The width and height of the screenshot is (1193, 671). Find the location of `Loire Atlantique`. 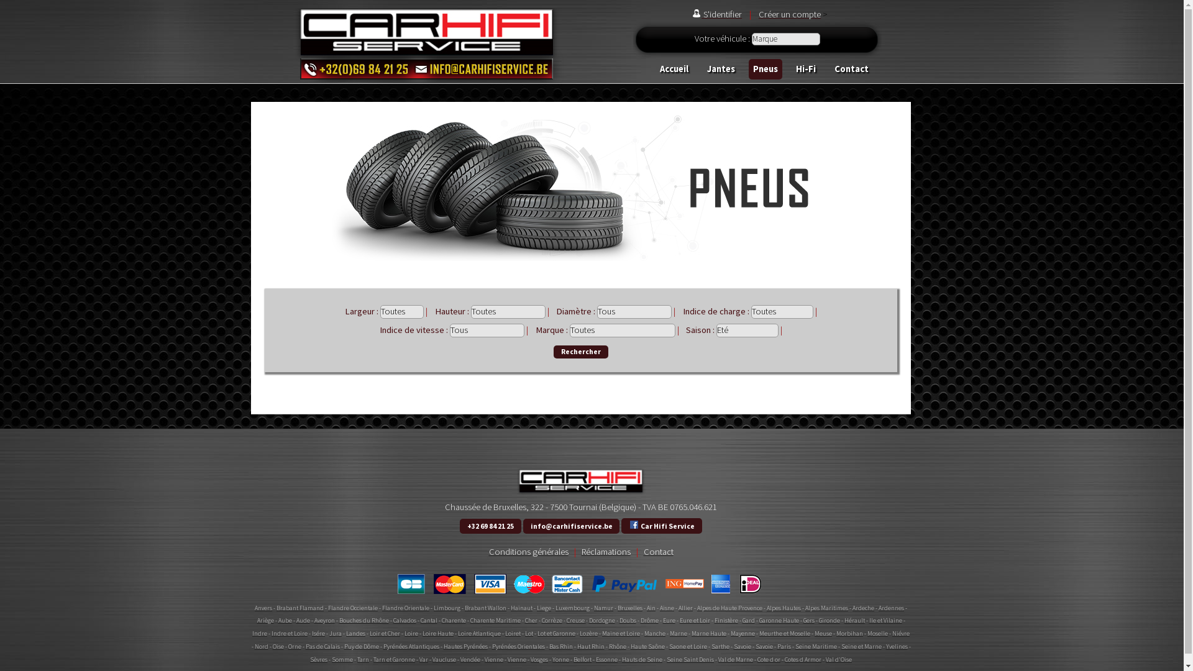

Loire Atlantique is located at coordinates (480, 634).